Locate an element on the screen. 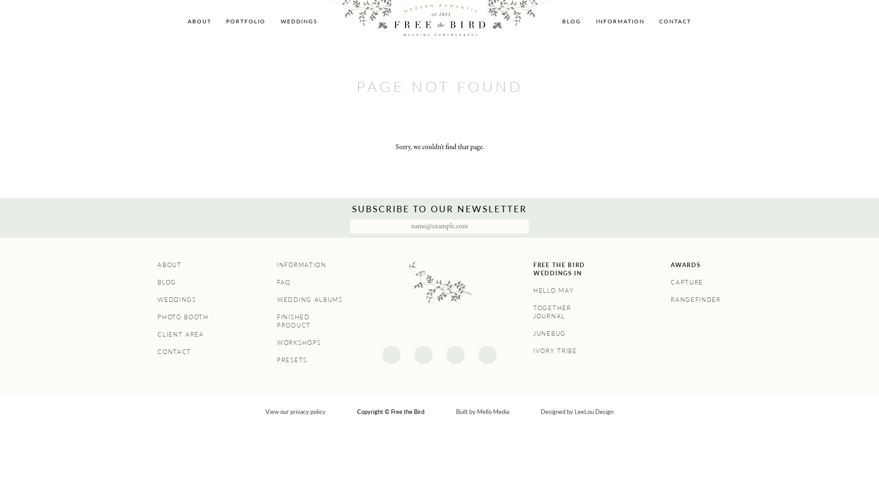  INFORMATION is located at coordinates (620, 21).